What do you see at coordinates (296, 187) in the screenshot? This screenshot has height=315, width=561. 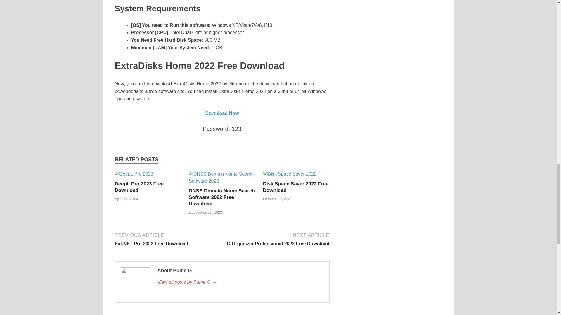 I see `DNSS Domain Name Search Software 2022 Free Download` at bounding box center [296, 187].